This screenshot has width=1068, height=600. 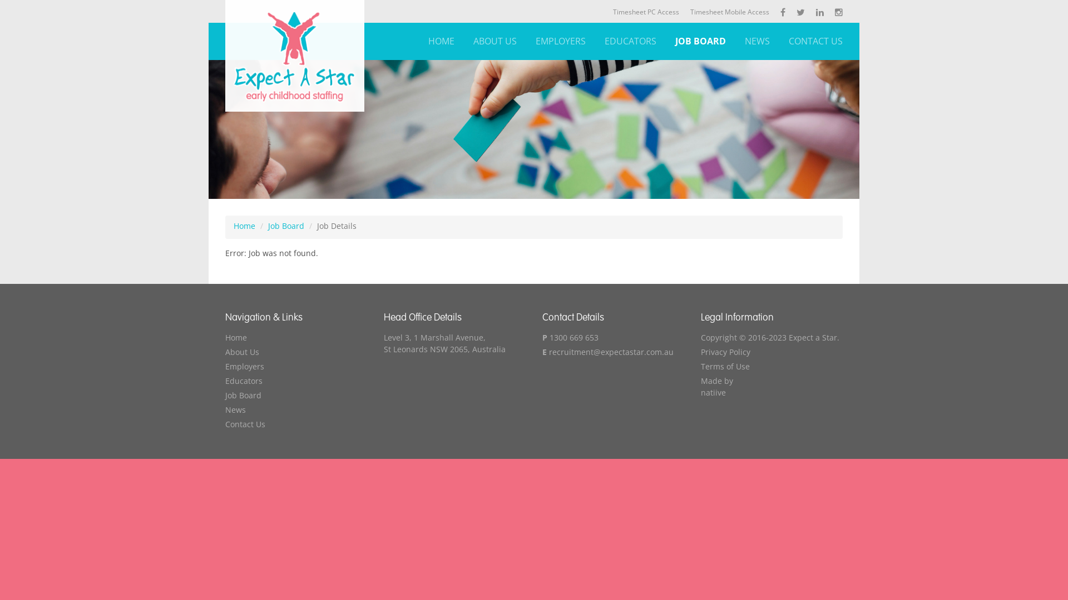 What do you see at coordinates (820, 11) in the screenshot?
I see `LinkedIn` at bounding box center [820, 11].